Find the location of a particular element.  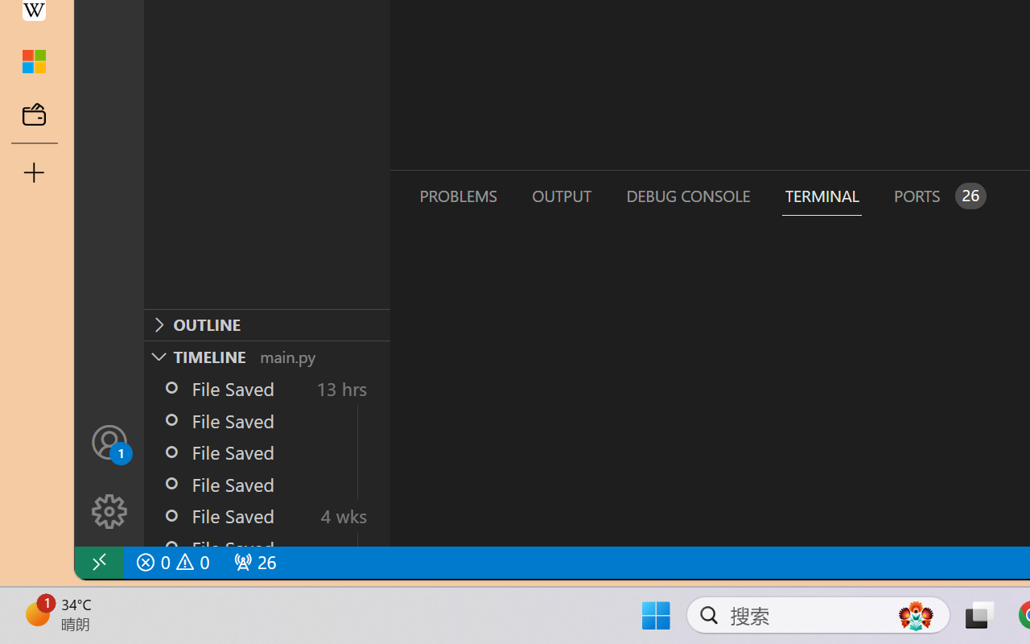

Problems (Ctrl+Shift+M) is located at coordinates (457, 196).